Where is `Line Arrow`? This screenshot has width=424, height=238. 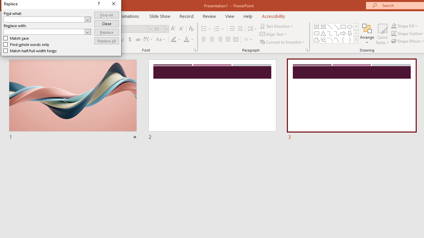
Line Arrow is located at coordinates (337, 26).